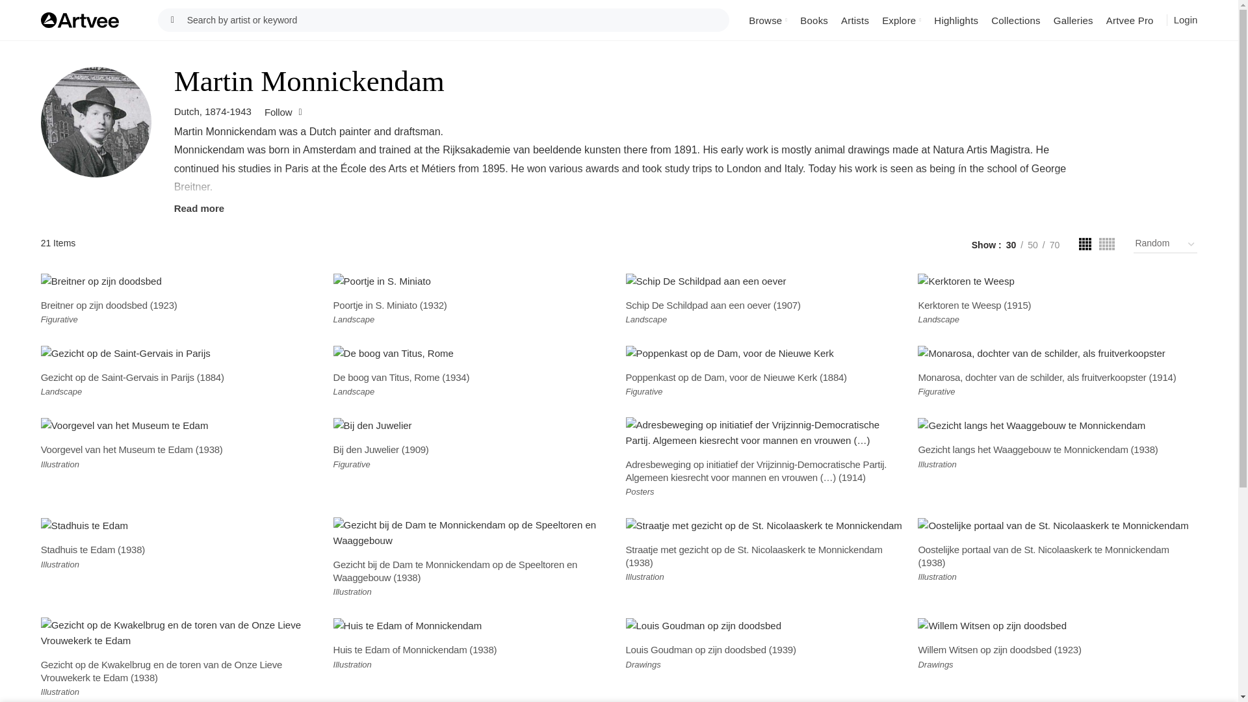 The image size is (1248, 702). I want to click on 30, so click(1011, 244).